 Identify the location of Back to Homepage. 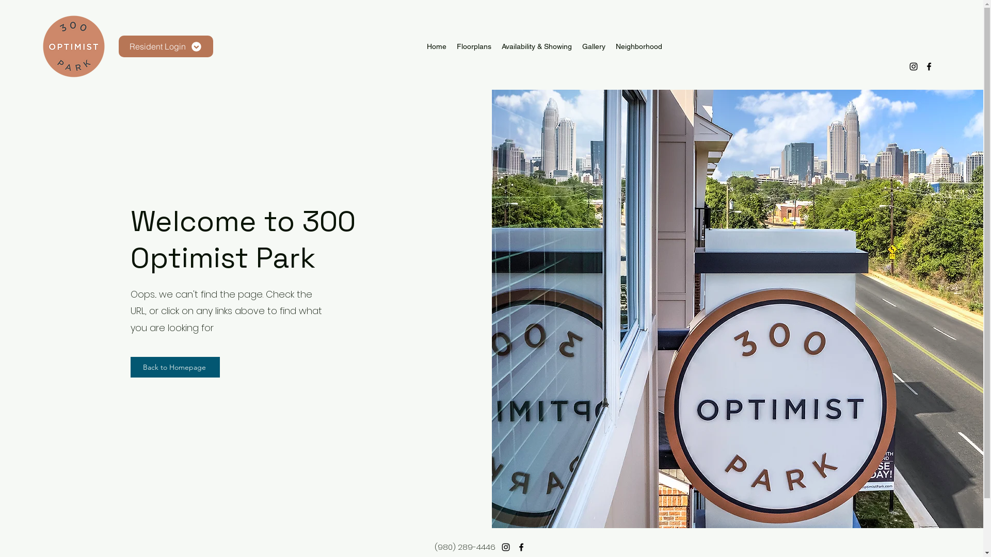
(175, 367).